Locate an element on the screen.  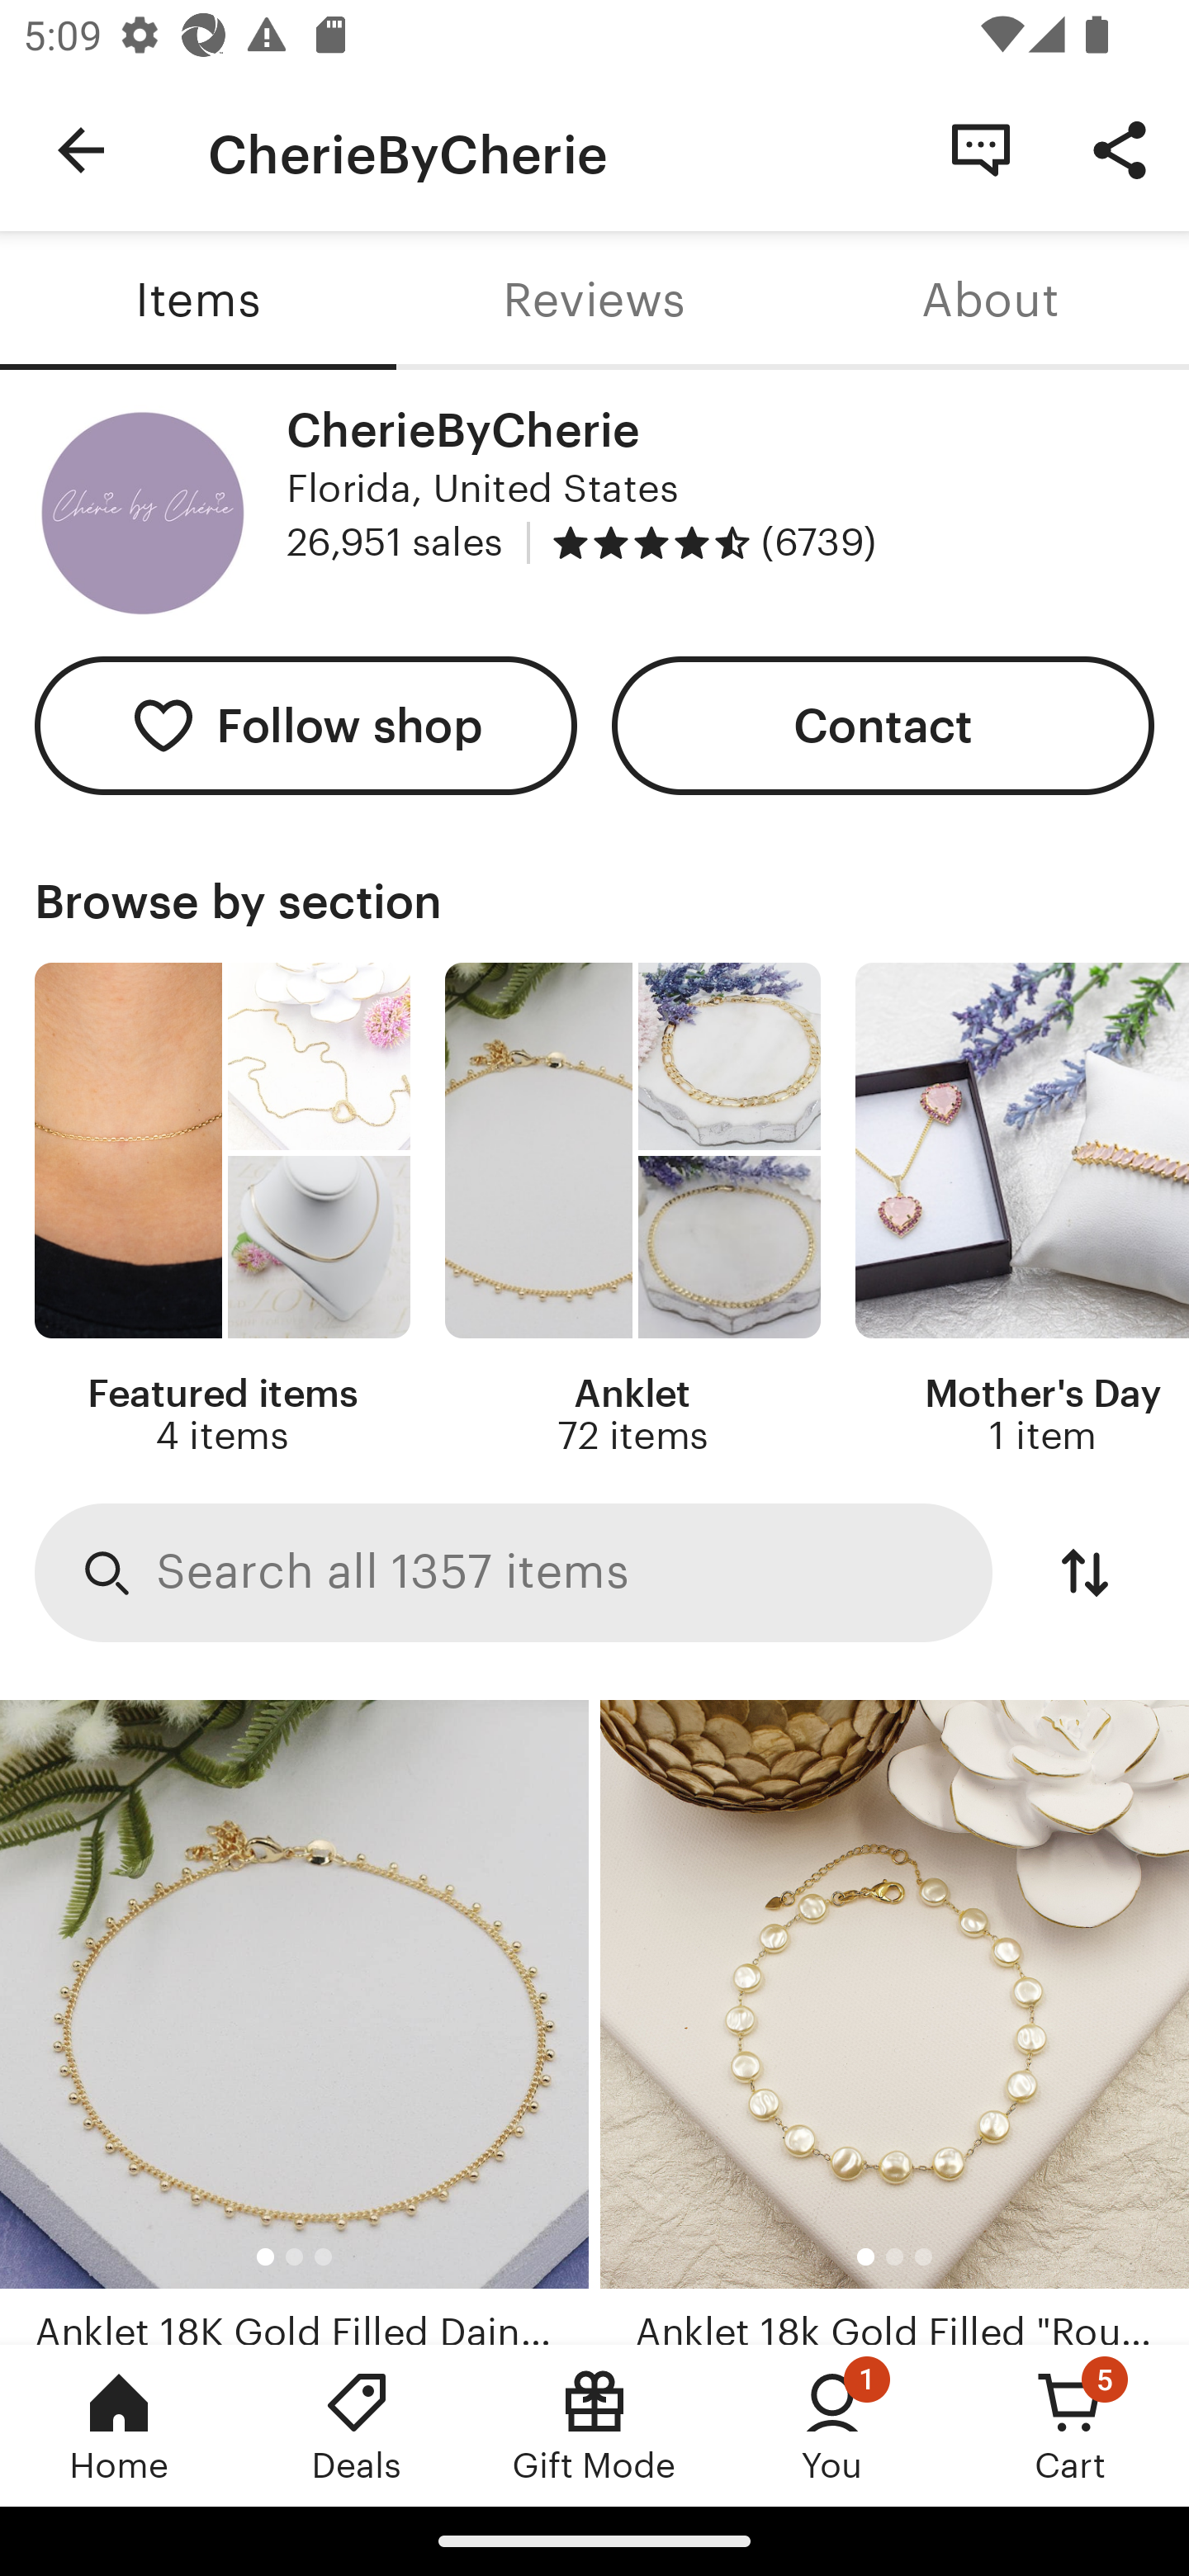
Anklet 18k Gold Filled "Rounded Flat Pearl" is located at coordinates (895, 2022).